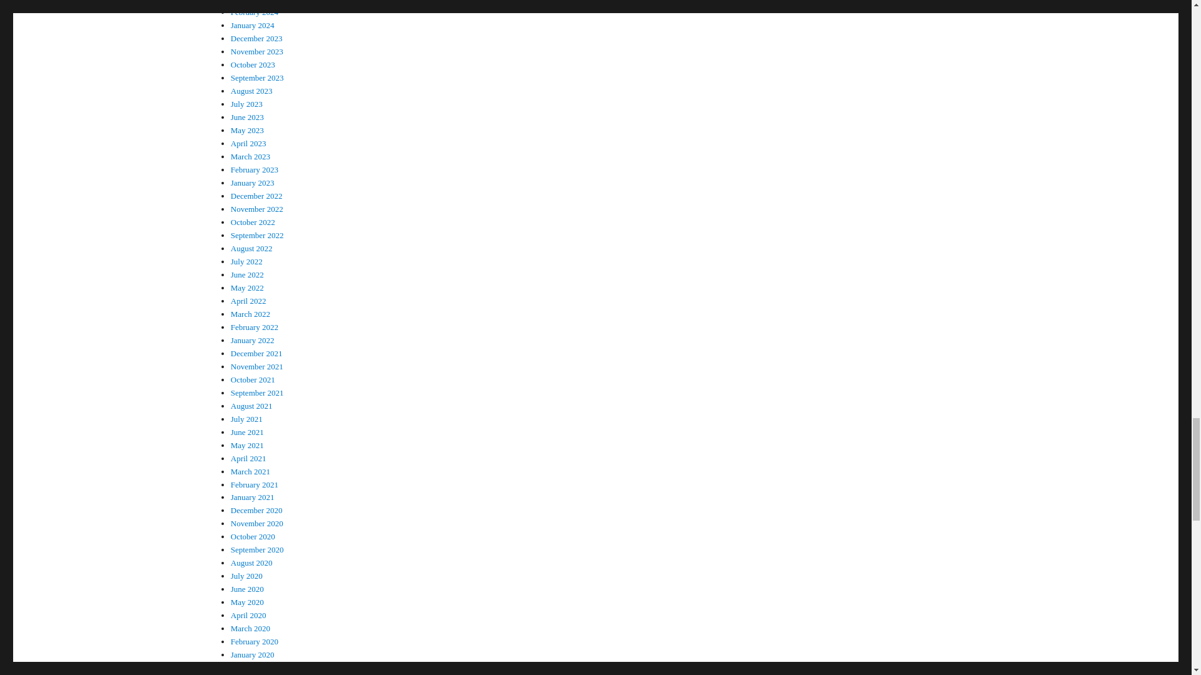 The height and width of the screenshot is (675, 1201). Describe the element at coordinates (246, 104) in the screenshot. I see `July 2023` at that location.